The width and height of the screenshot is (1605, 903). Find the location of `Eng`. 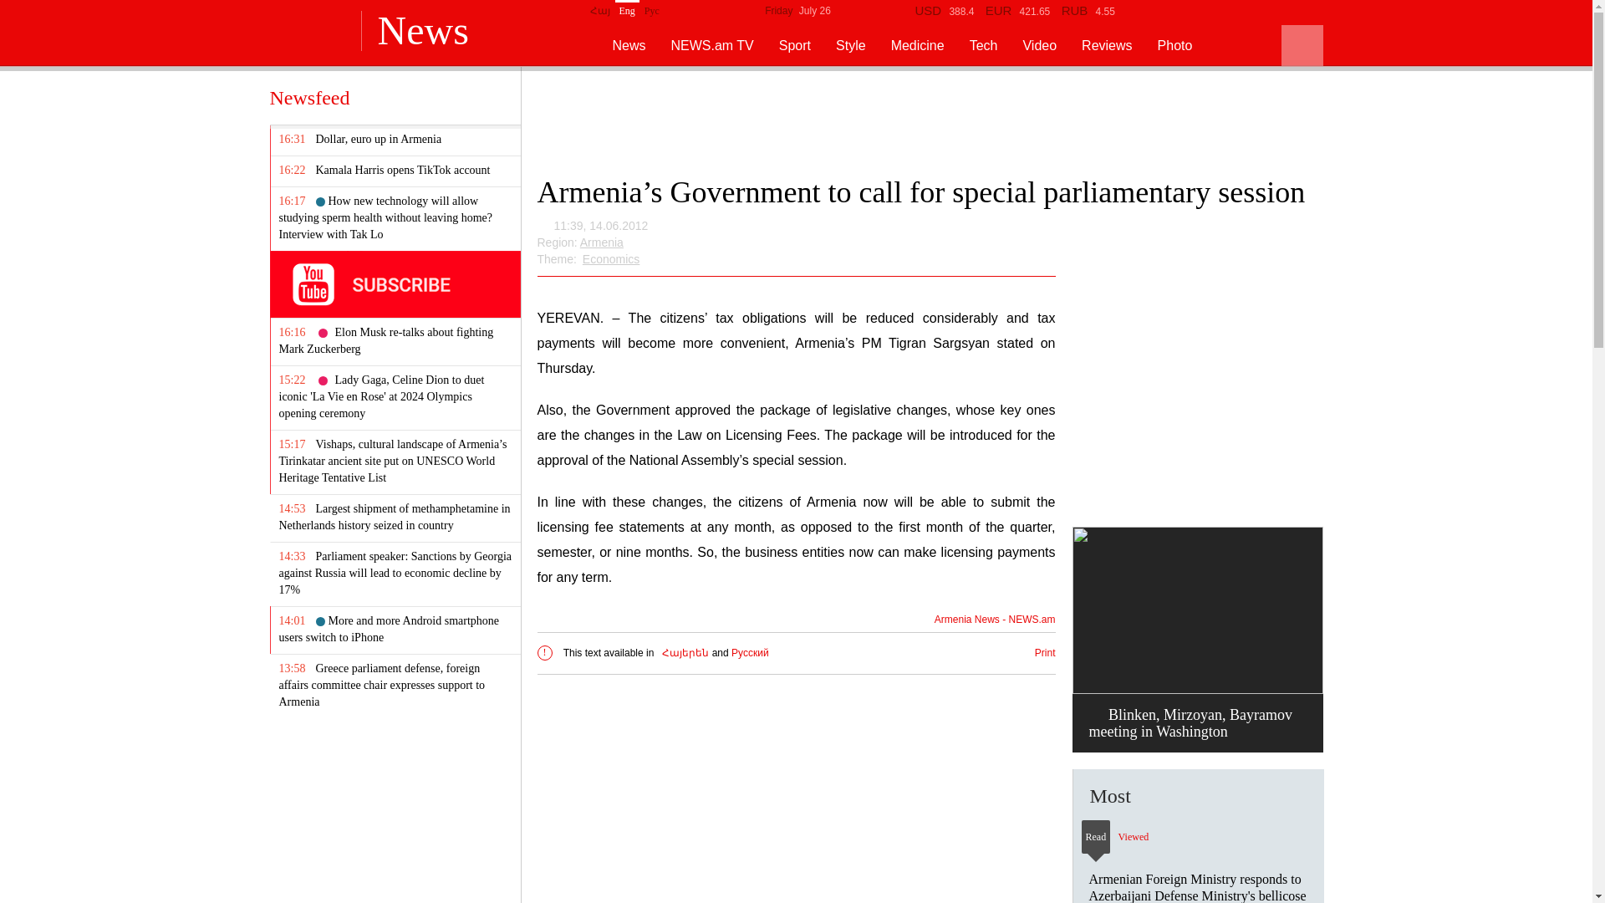

Eng is located at coordinates (627, 9).